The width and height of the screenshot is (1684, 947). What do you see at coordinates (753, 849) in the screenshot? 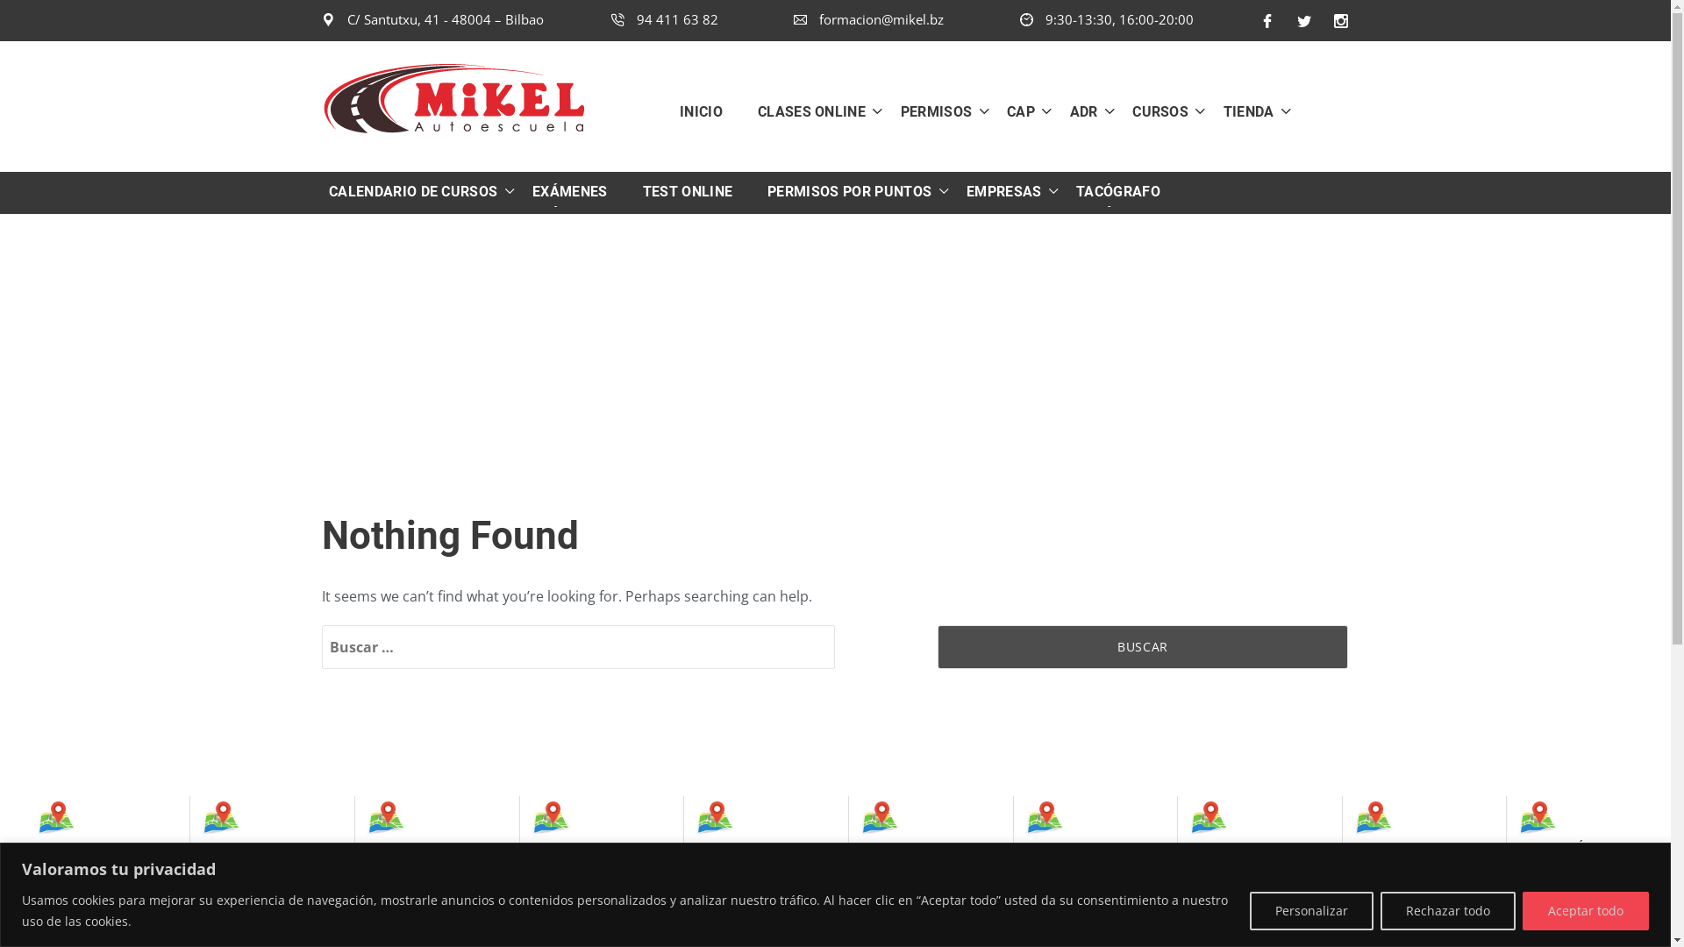
I see `ETXEBARRI
Sabino Arana, 8
Etxebarri 48450` at bounding box center [753, 849].